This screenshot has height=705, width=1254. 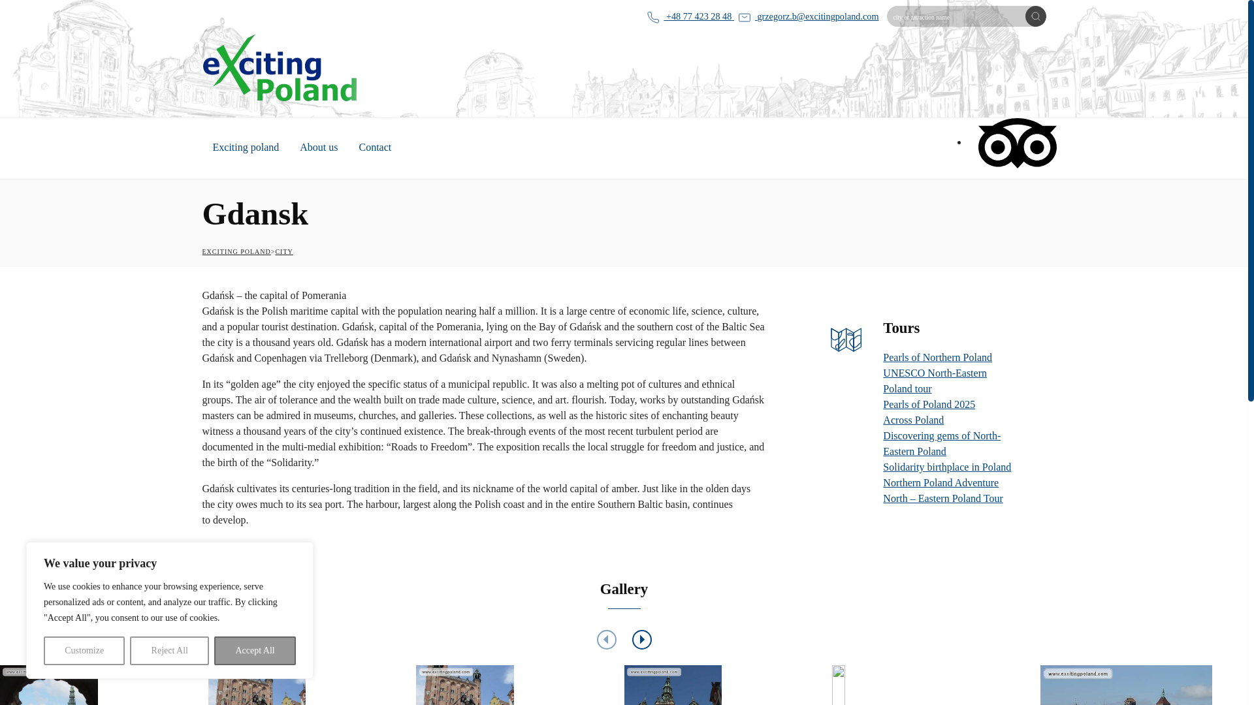 What do you see at coordinates (929, 404) in the screenshot?
I see `Pearls of Poland 2025` at bounding box center [929, 404].